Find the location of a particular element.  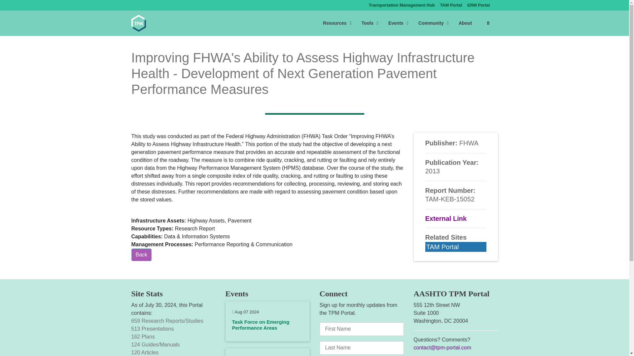

Search is located at coordinates (488, 23).